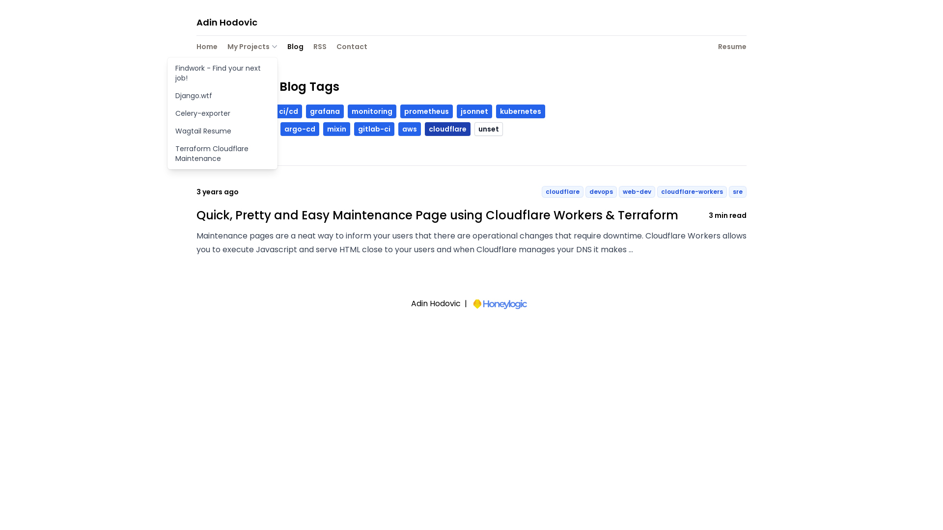 The image size is (943, 530). I want to click on Celery-exporter, so click(222, 113).